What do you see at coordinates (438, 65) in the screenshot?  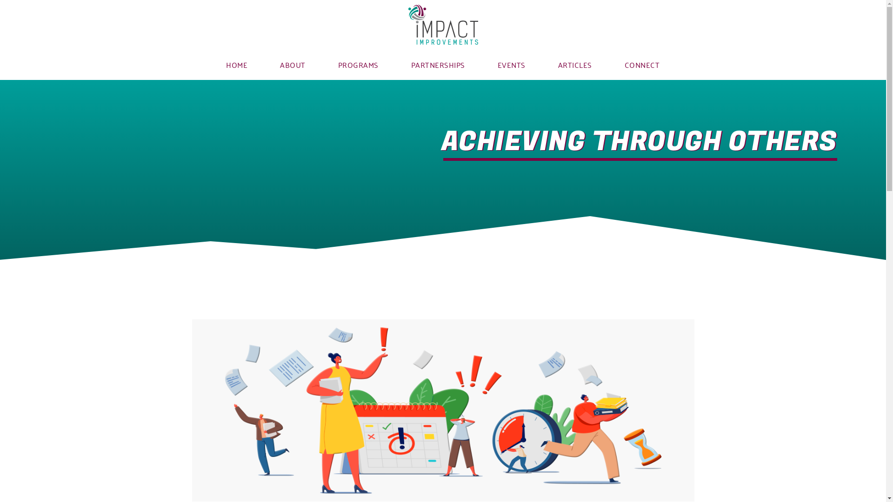 I see `PARTNERSHIPS` at bounding box center [438, 65].